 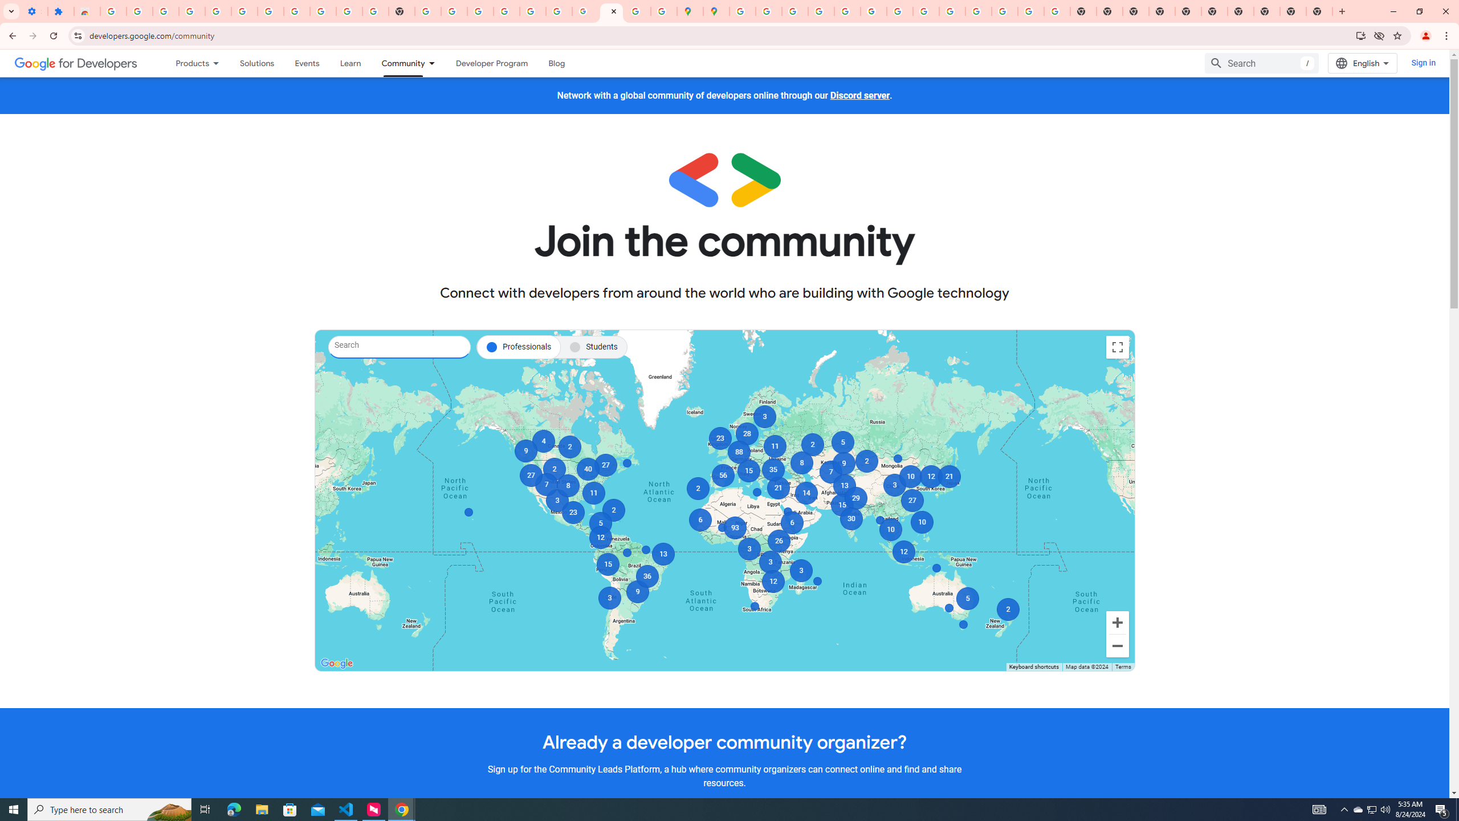 I want to click on Developer Program, so click(x=491, y=63).